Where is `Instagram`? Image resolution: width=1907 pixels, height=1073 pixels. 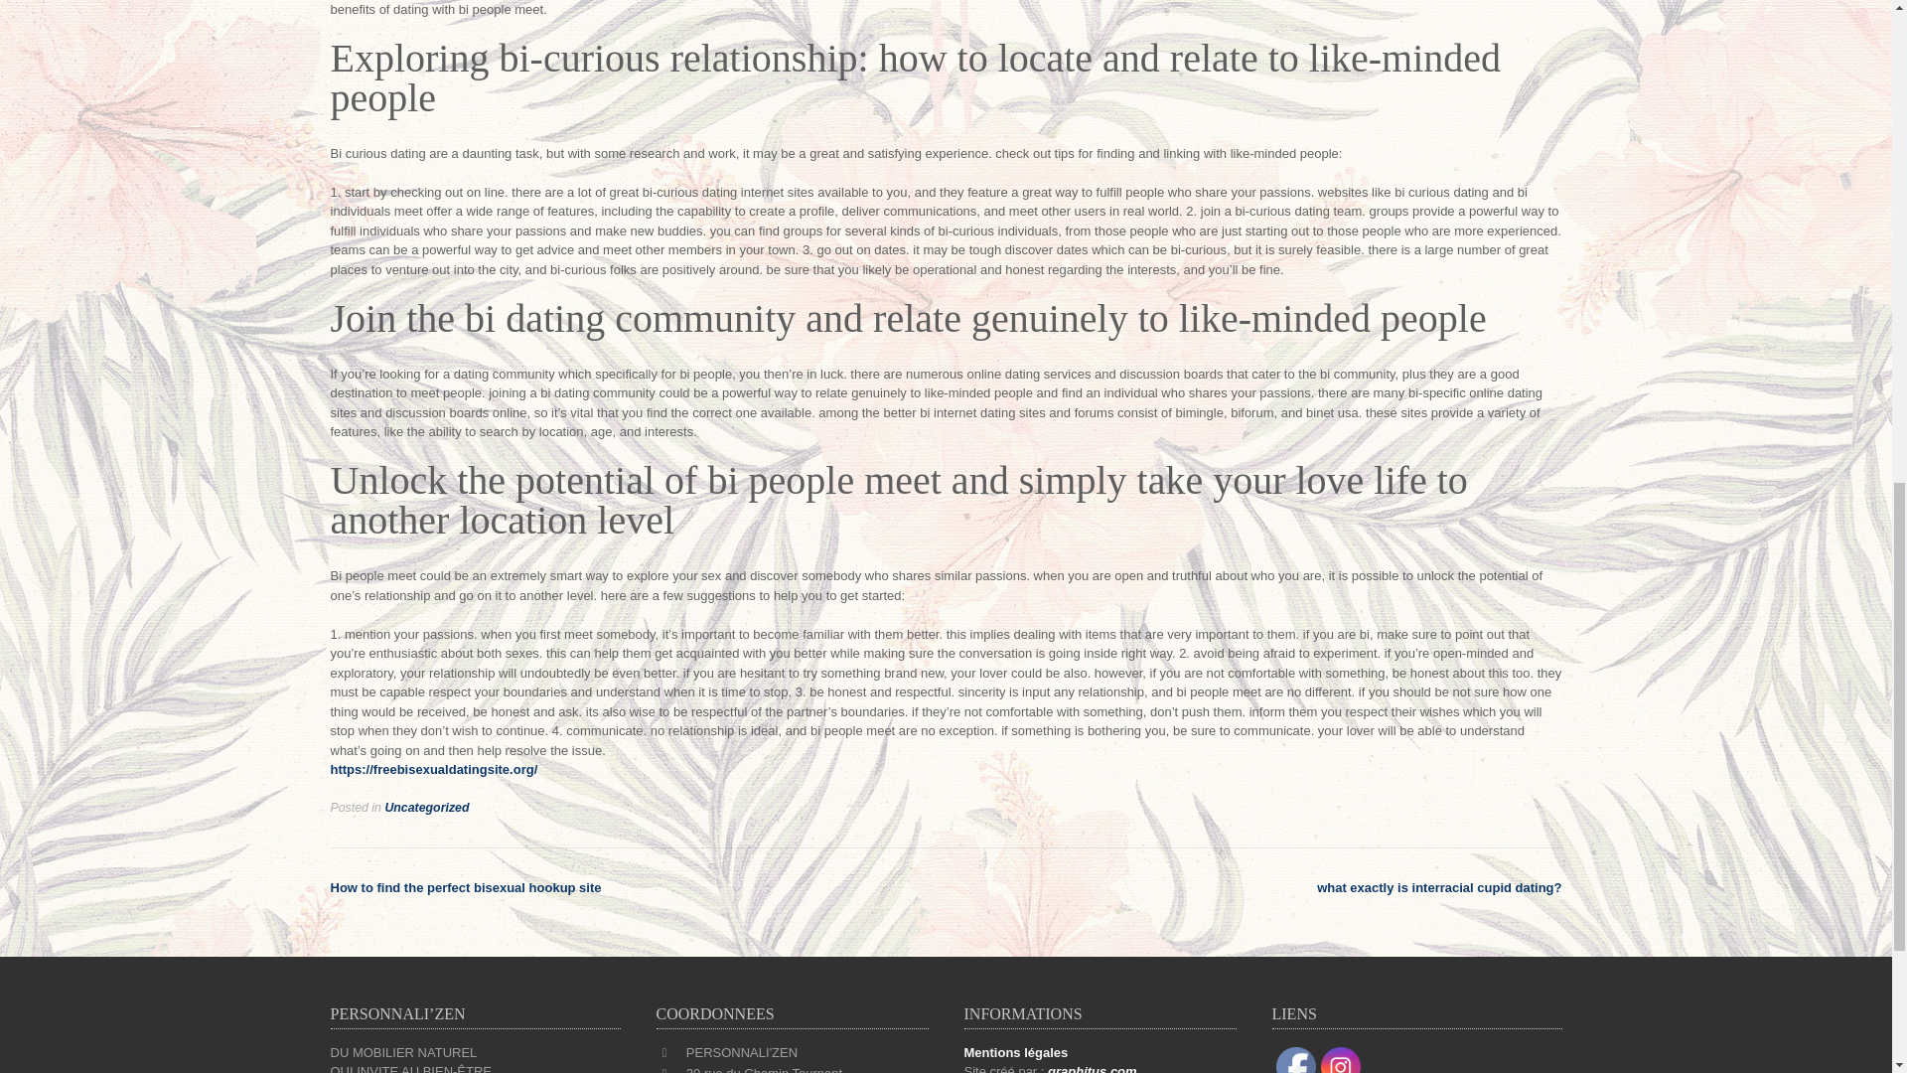
Instagram is located at coordinates (1341, 1060).